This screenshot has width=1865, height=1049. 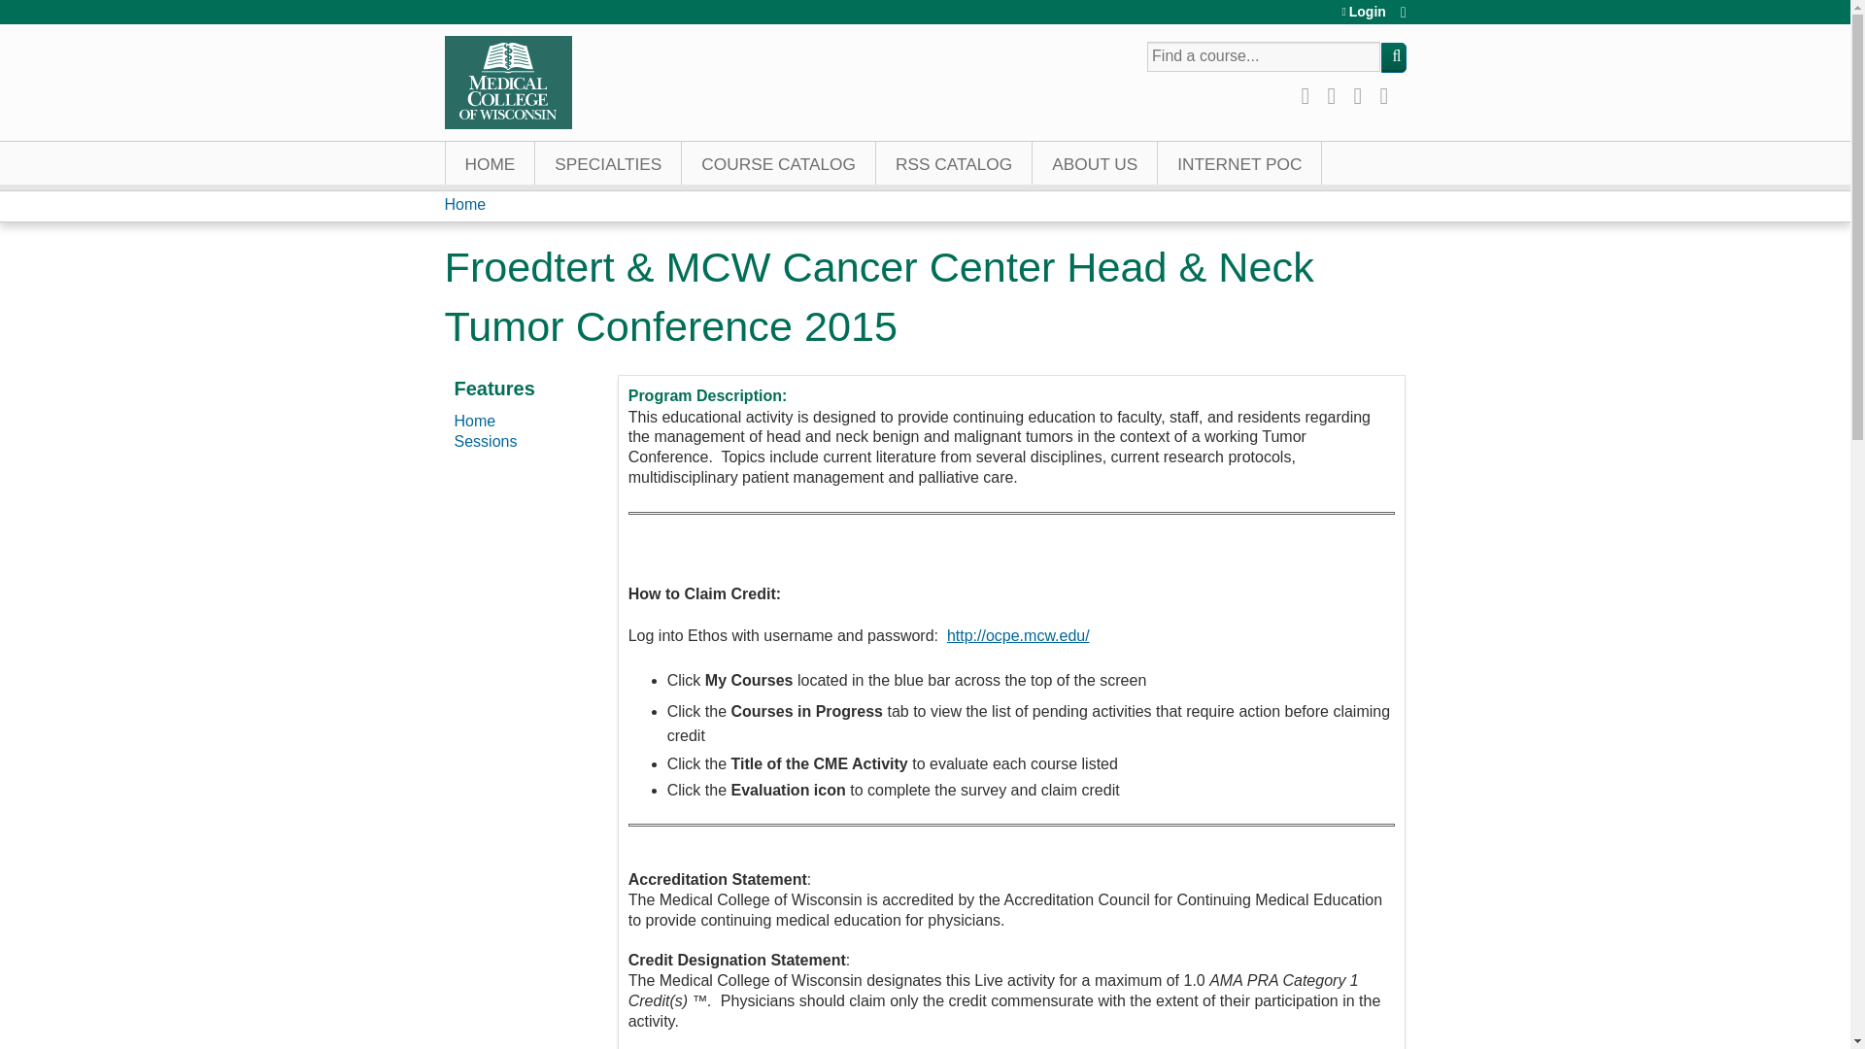 What do you see at coordinates (954, 163) in the screenshot?
I see `RSS CATALOG` at bounding box center [954, 163].